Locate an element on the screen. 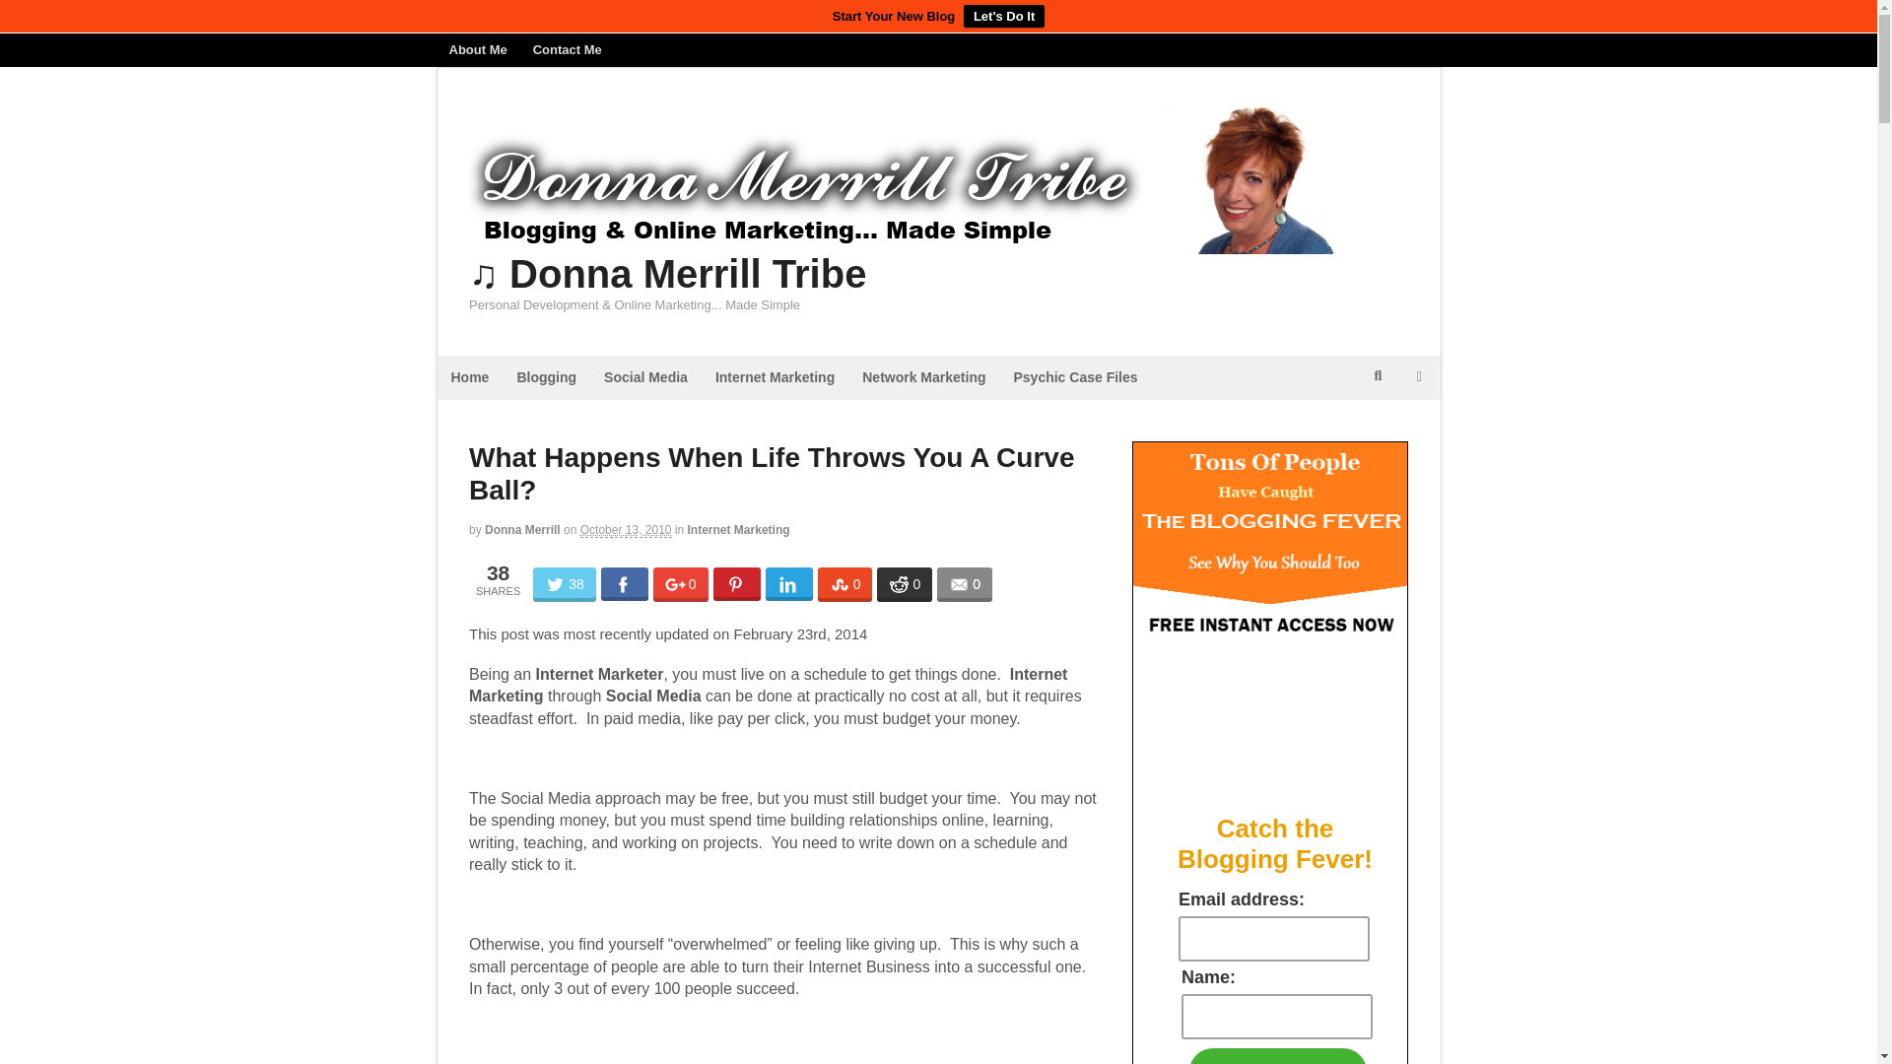  38 is located at coordinates (564, 584).